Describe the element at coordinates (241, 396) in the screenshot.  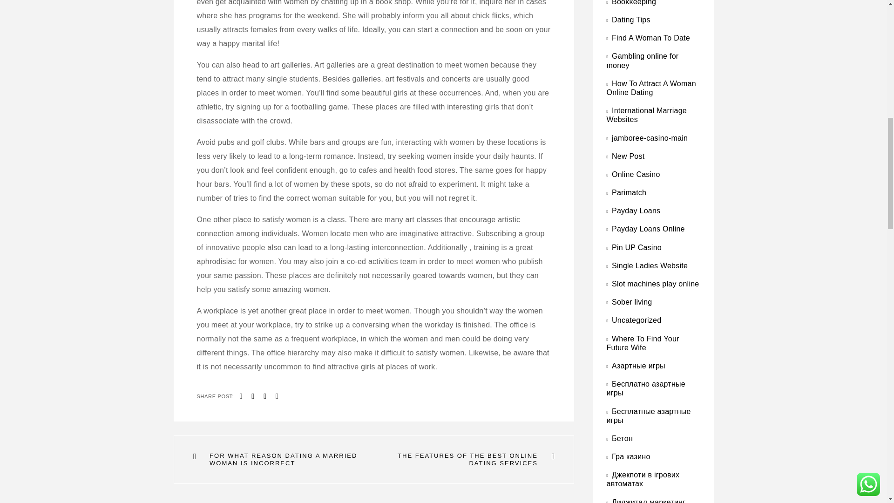
I see `Share on Facebook` at that location.